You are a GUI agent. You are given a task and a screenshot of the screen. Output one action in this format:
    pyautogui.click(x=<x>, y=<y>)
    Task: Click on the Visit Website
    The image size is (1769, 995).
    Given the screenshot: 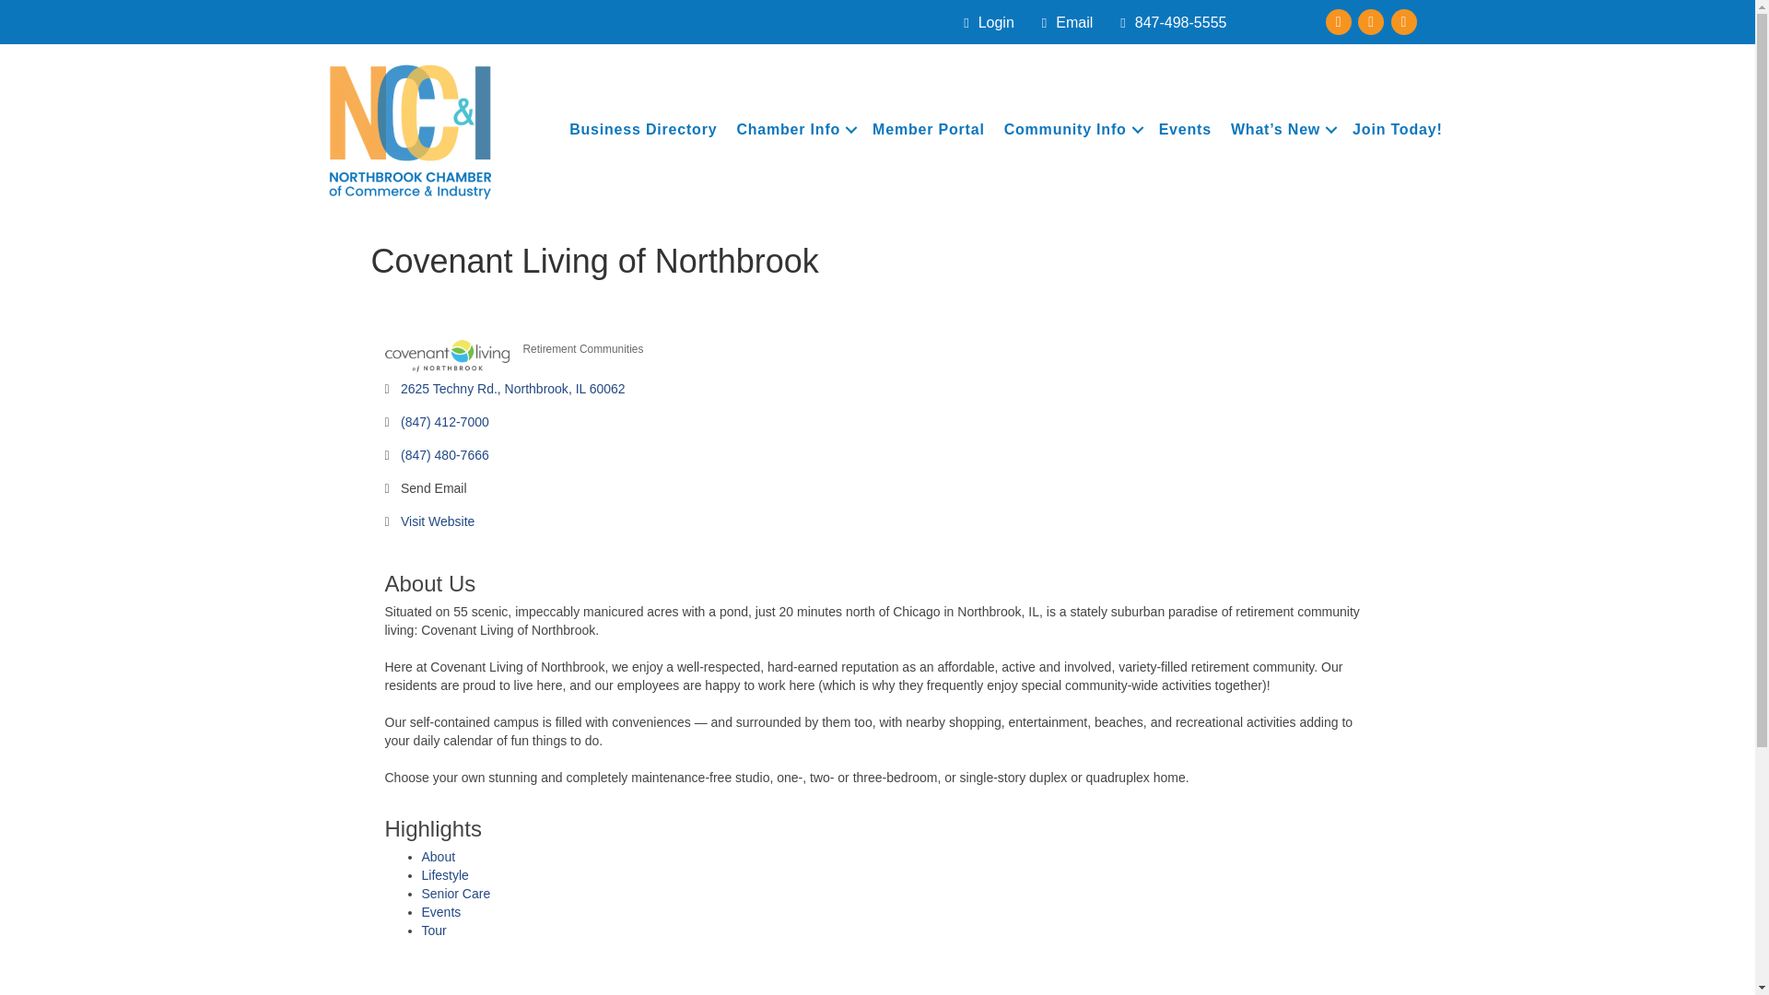 What is the action you would take?
    pyautogui.click(x=437, y=521)
    